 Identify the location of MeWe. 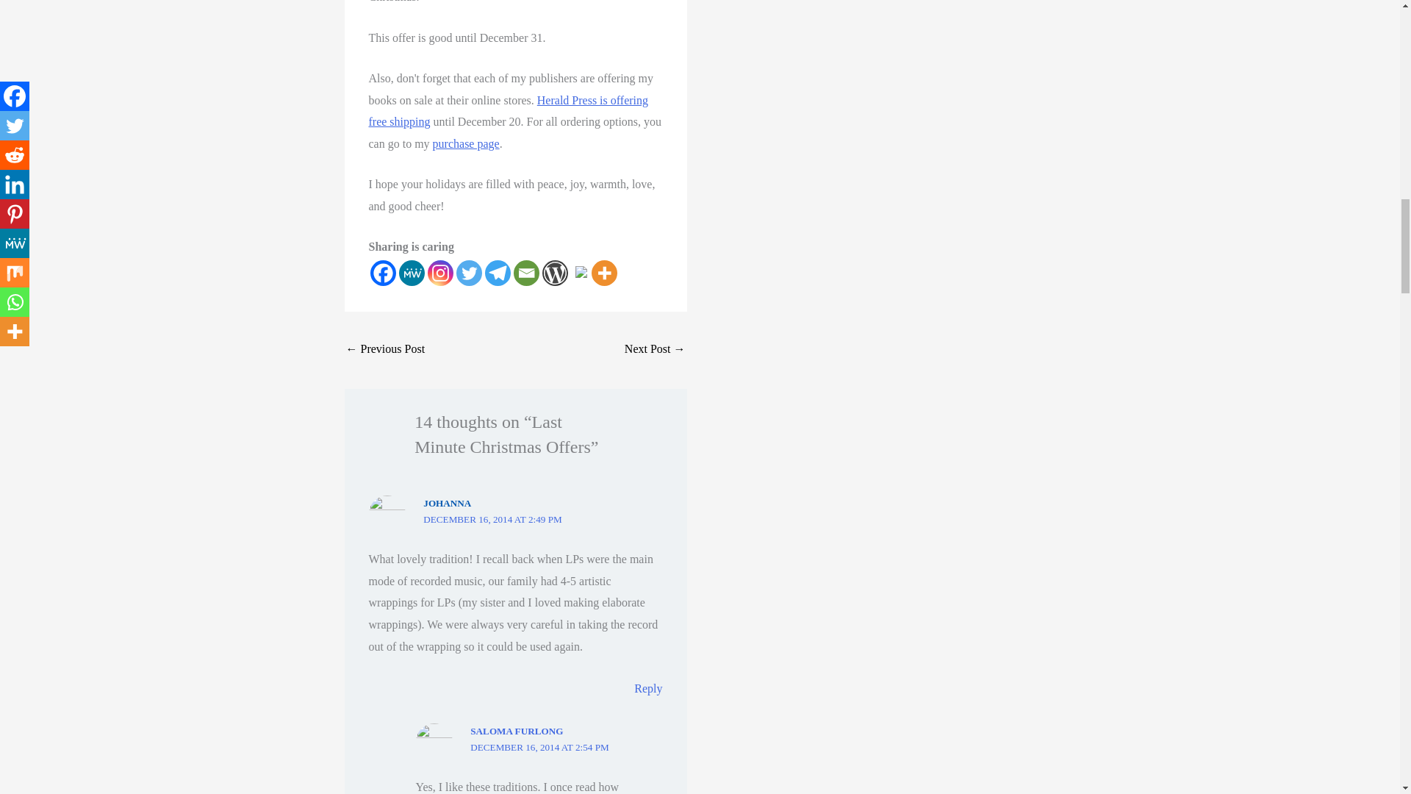
(411, 273).